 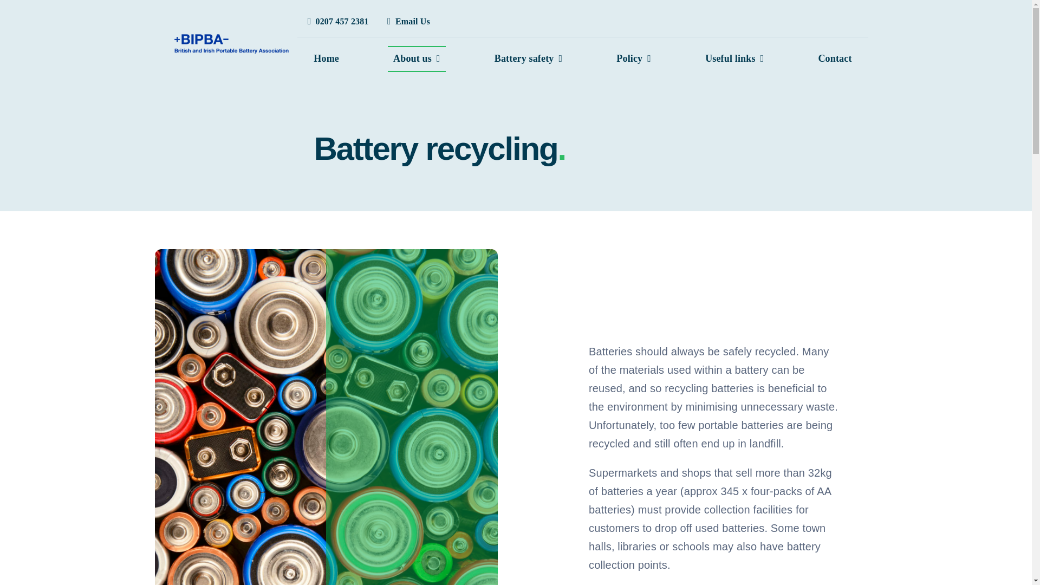 I want to click on 0207 457 2381, so click(x=335, y=22).